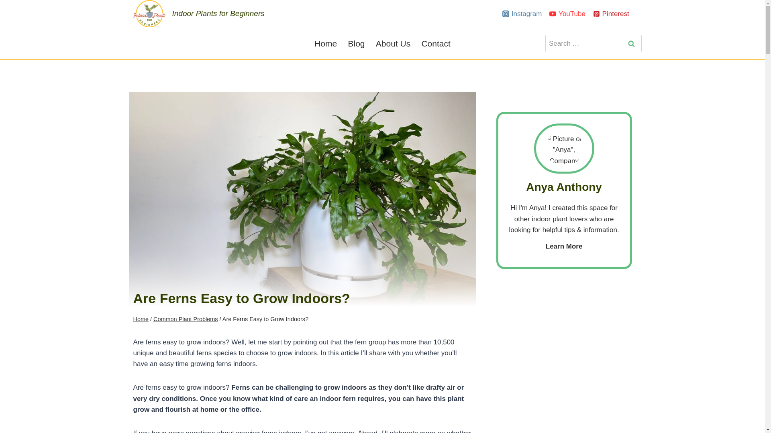 Image resolution: width=771 pixels, height=433 pixels. What do you see at coordinates (631, 43) in the screenshot?
I see `Search` at bounding box center [631, 43].